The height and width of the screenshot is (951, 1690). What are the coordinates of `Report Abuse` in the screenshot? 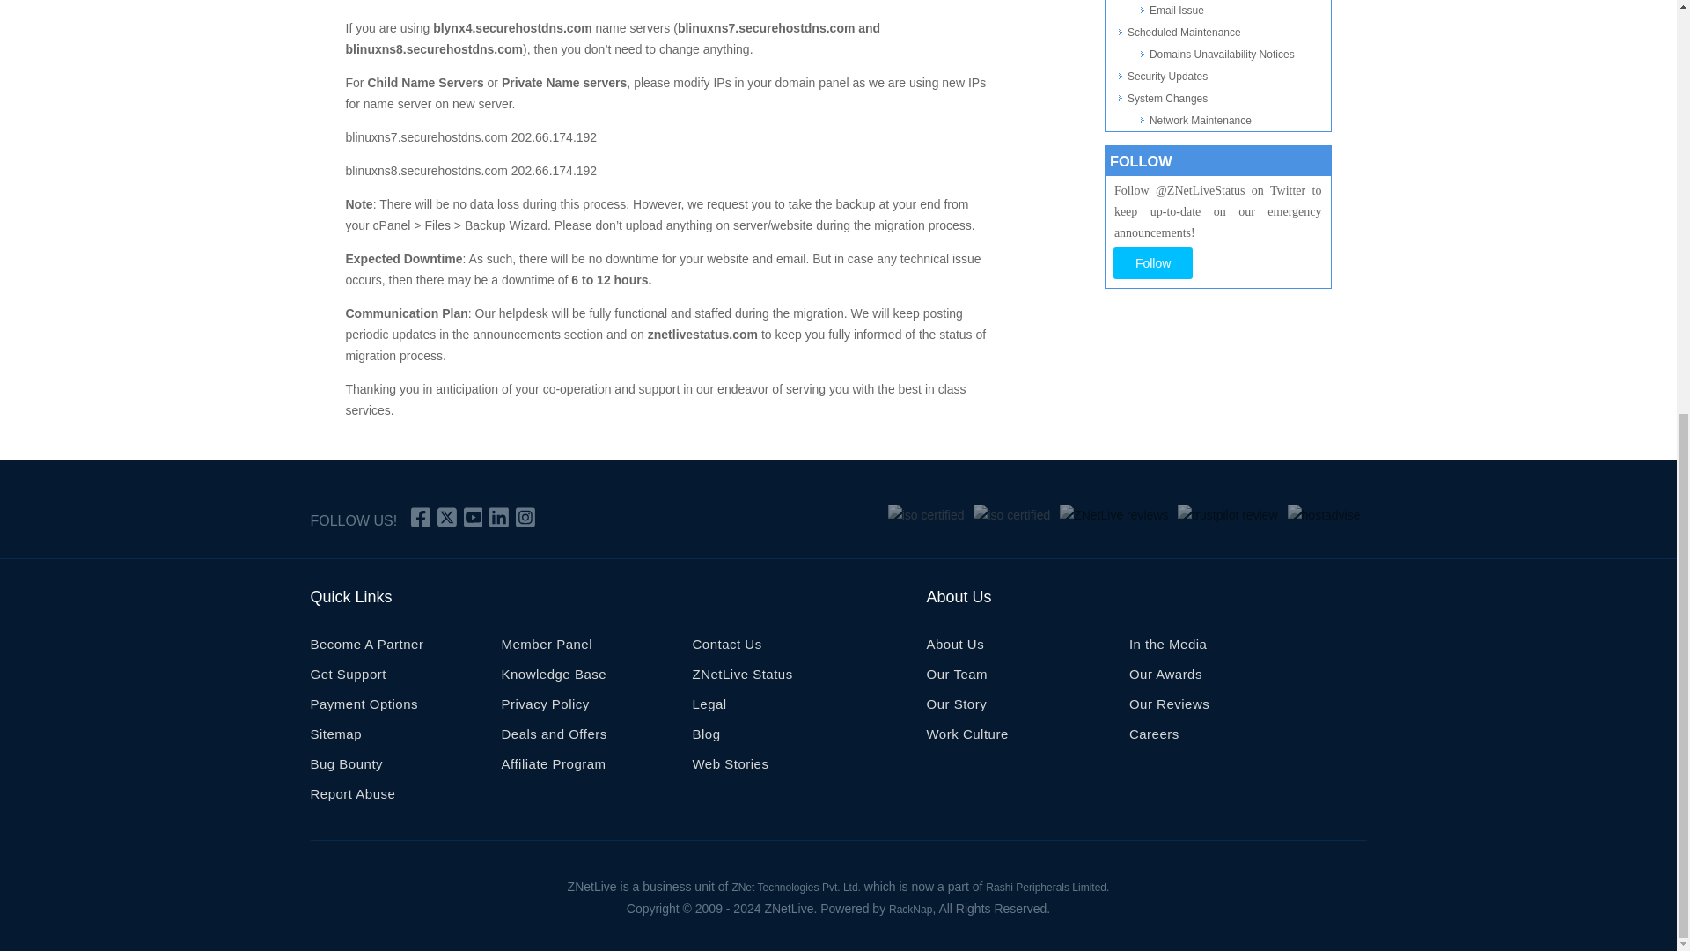 It's located at (352, 798).